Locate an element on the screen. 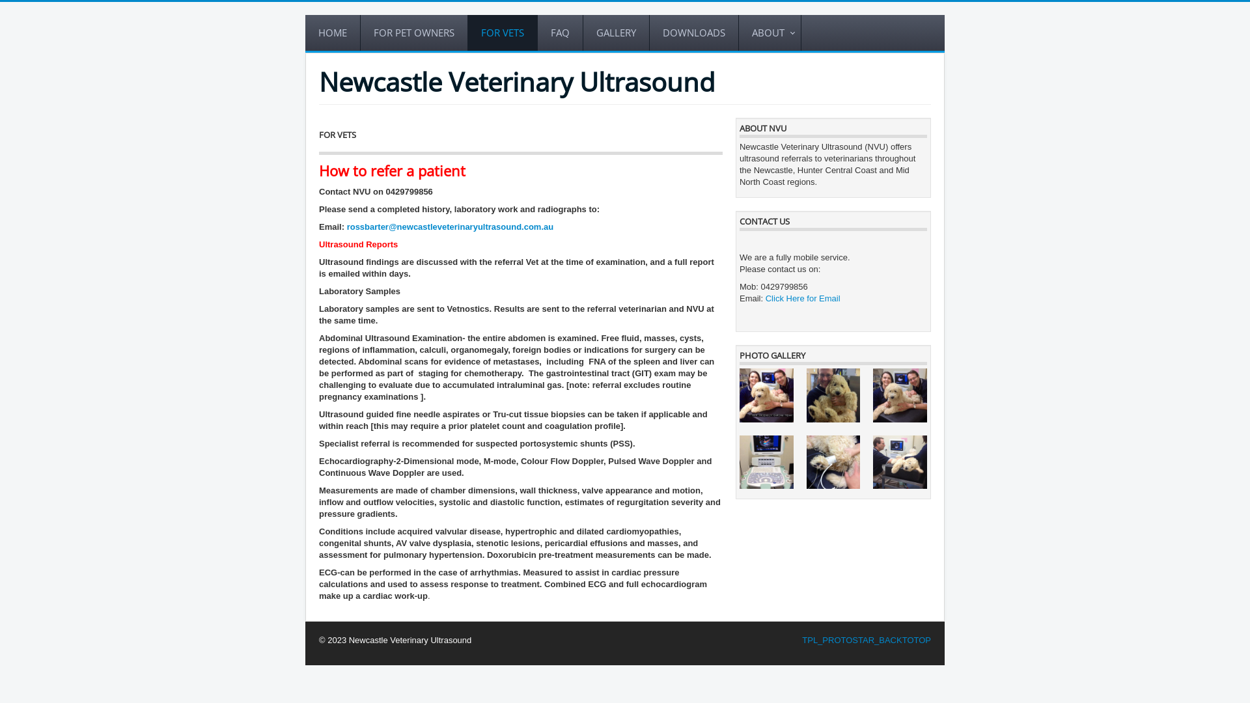 The height and width of the screenshot is (703, 1250). GALLERY is located at coordinates (617, 33).